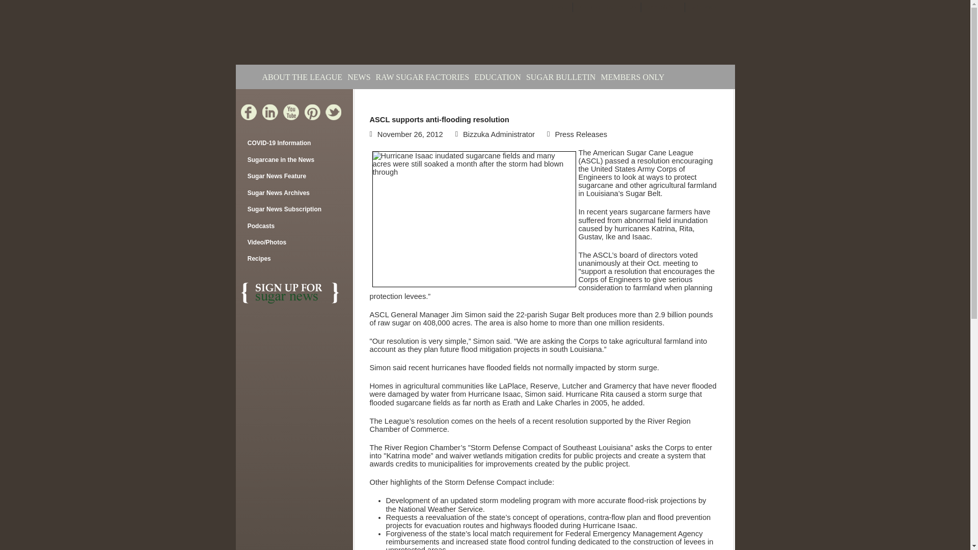 The height and width of the screenshot is (550, 978). What do you see at coordinates (560, 74) in the screenshot?
I see `SUGAR BULLETIN` at bounding box center [560, 74].